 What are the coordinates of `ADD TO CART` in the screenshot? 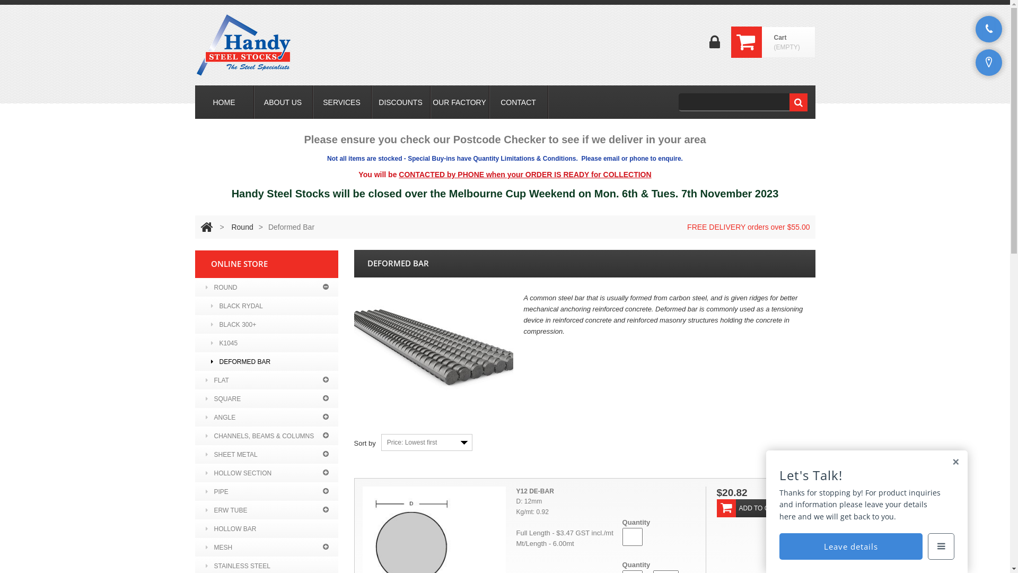 It's located at (751, 508).